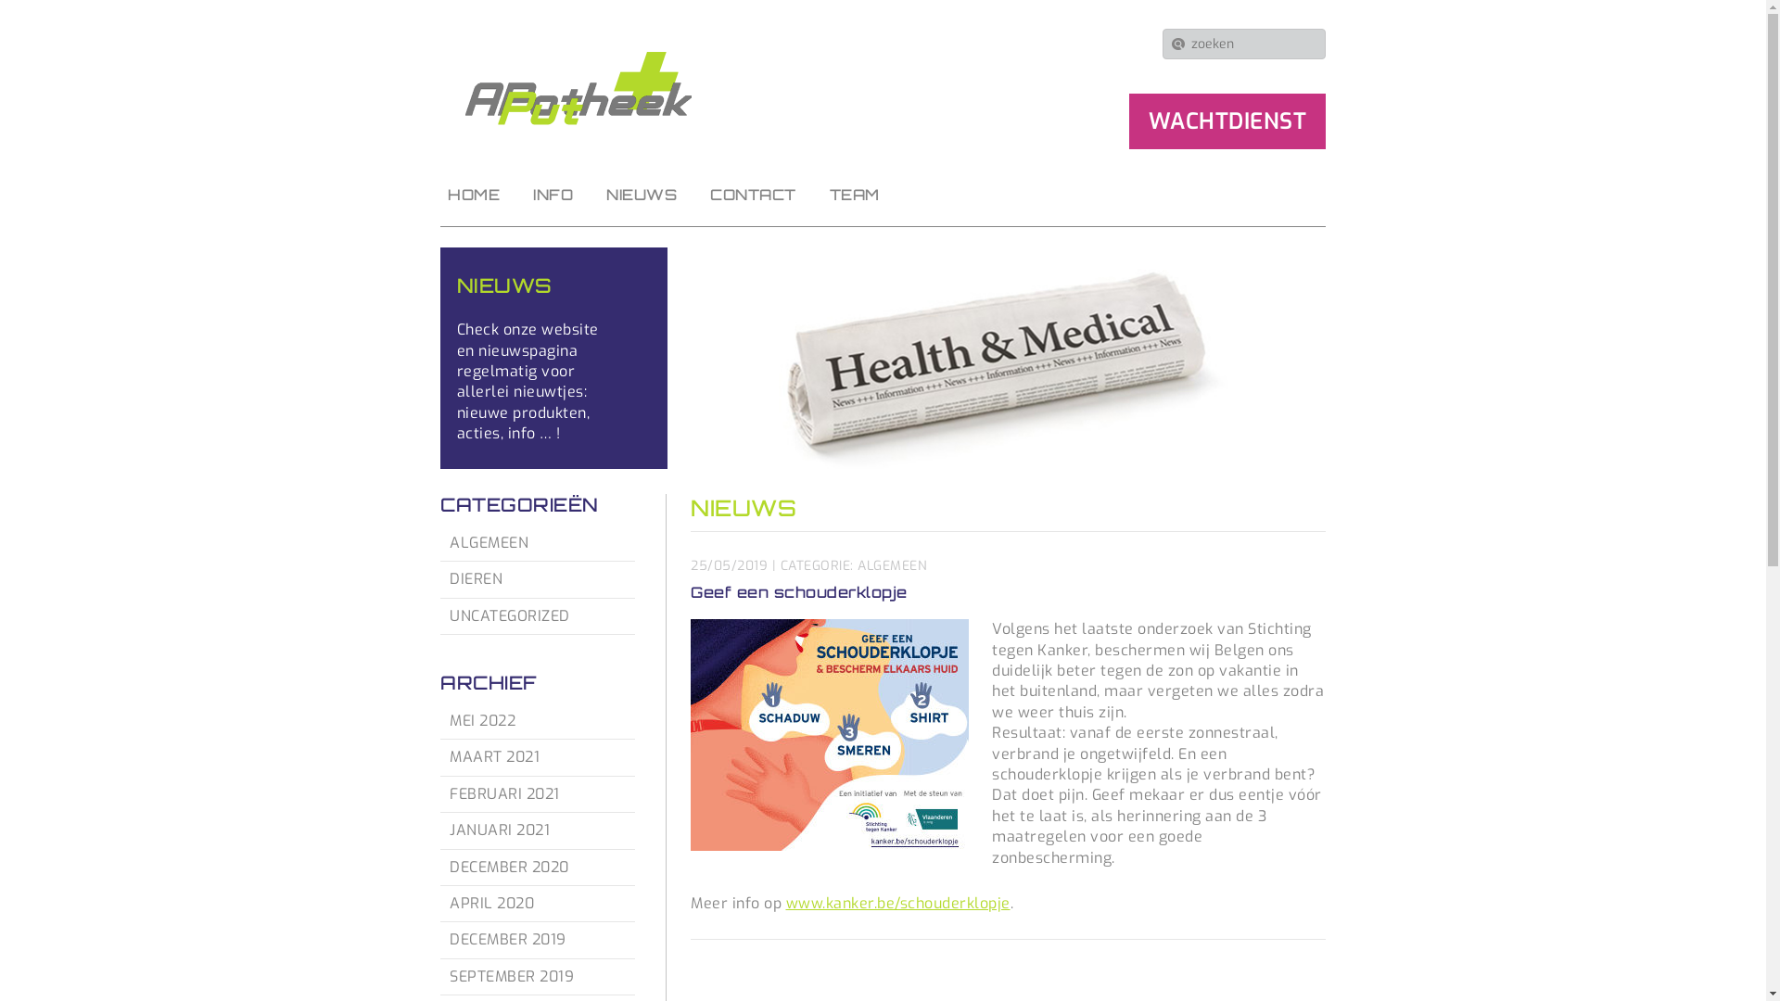  I want to click on NIEUWS, so click(642, 195).